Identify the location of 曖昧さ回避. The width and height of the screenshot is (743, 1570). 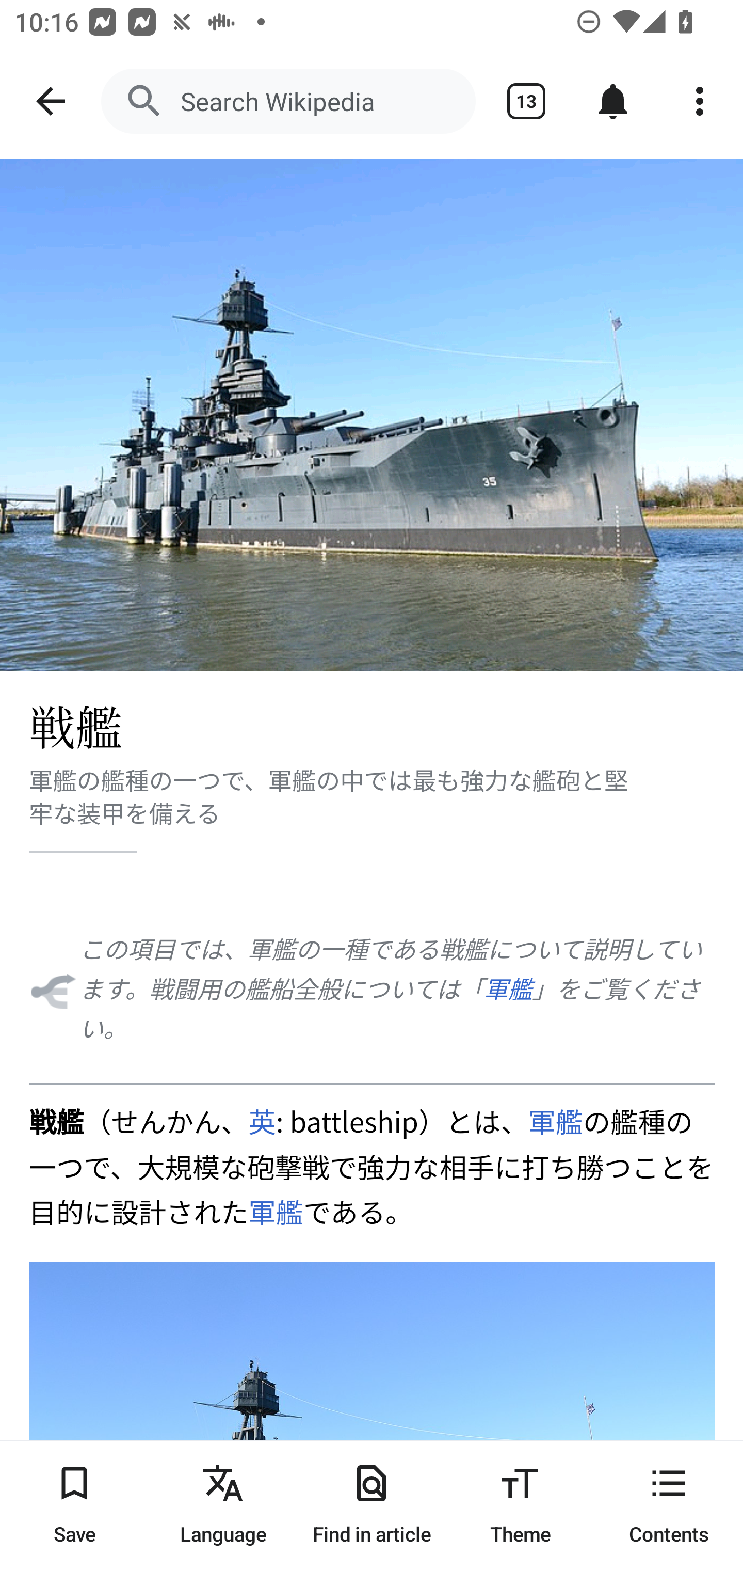
(52, 988).